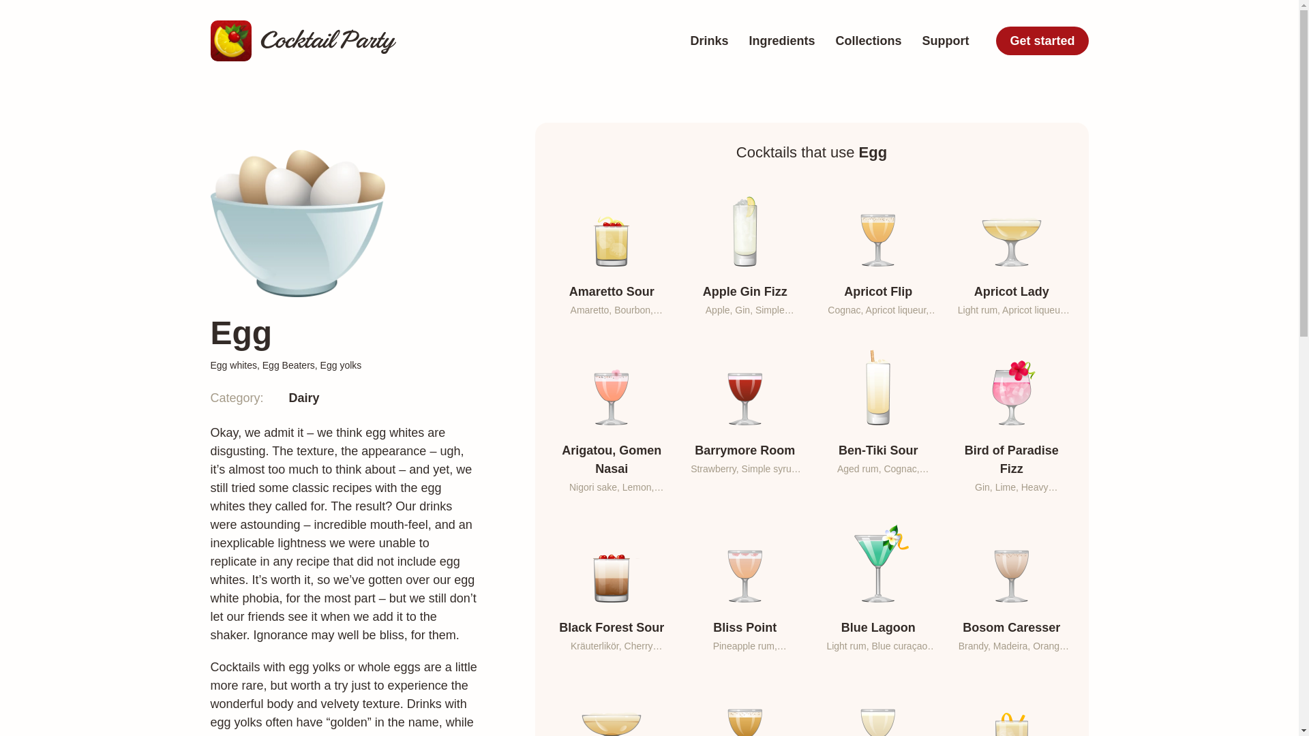 This screenshot has height=736, width=1309. I want to click on Dairy, so click(611, 705).